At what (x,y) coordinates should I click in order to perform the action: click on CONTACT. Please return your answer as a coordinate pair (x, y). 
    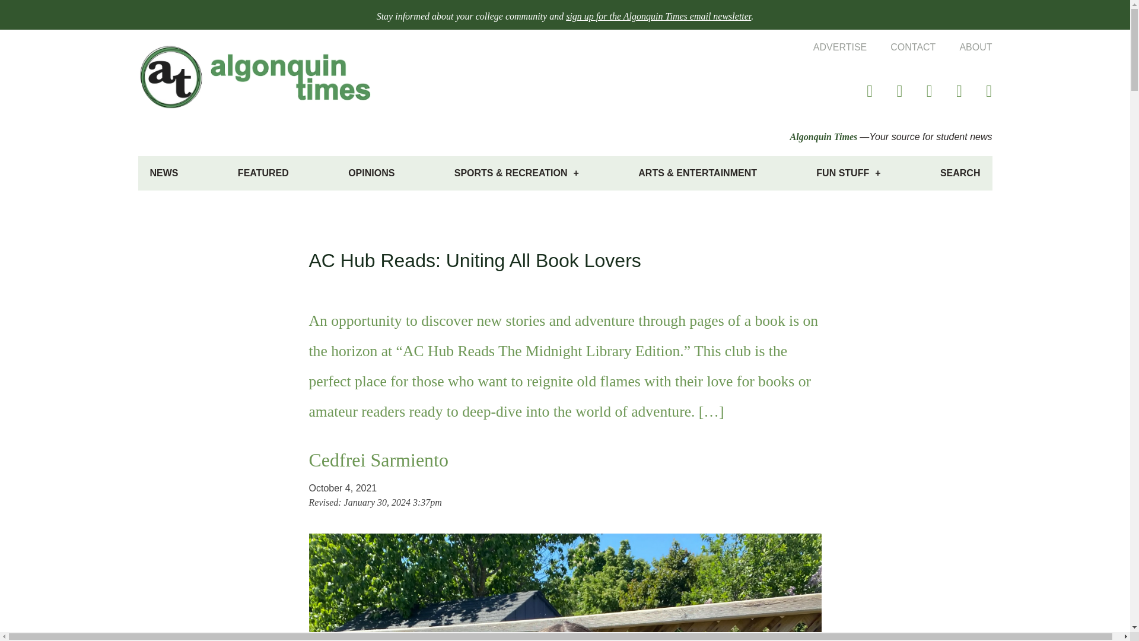
    Looking at the image, I should click on (901, 47).